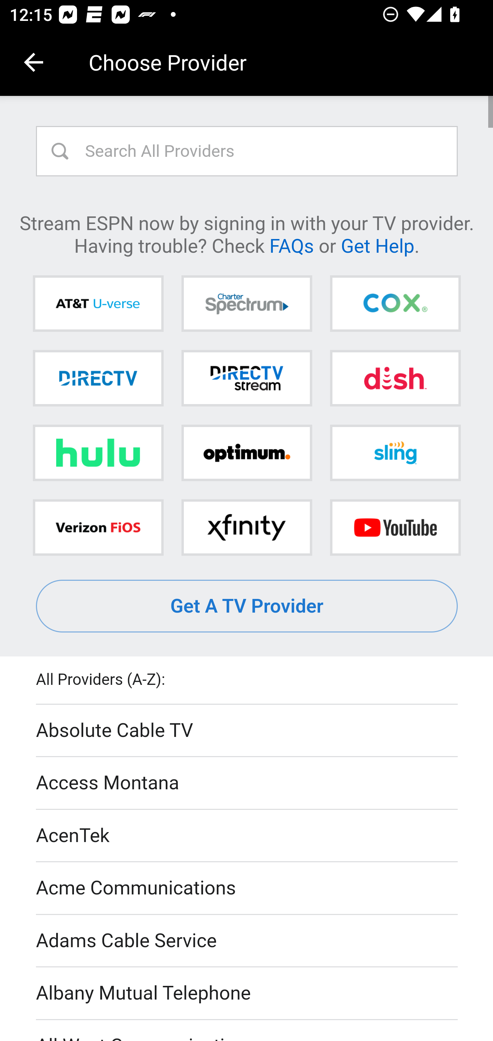 This screenshot has width=493, height=1041. I want to click on Charter Spectrum, so click(246, 304).